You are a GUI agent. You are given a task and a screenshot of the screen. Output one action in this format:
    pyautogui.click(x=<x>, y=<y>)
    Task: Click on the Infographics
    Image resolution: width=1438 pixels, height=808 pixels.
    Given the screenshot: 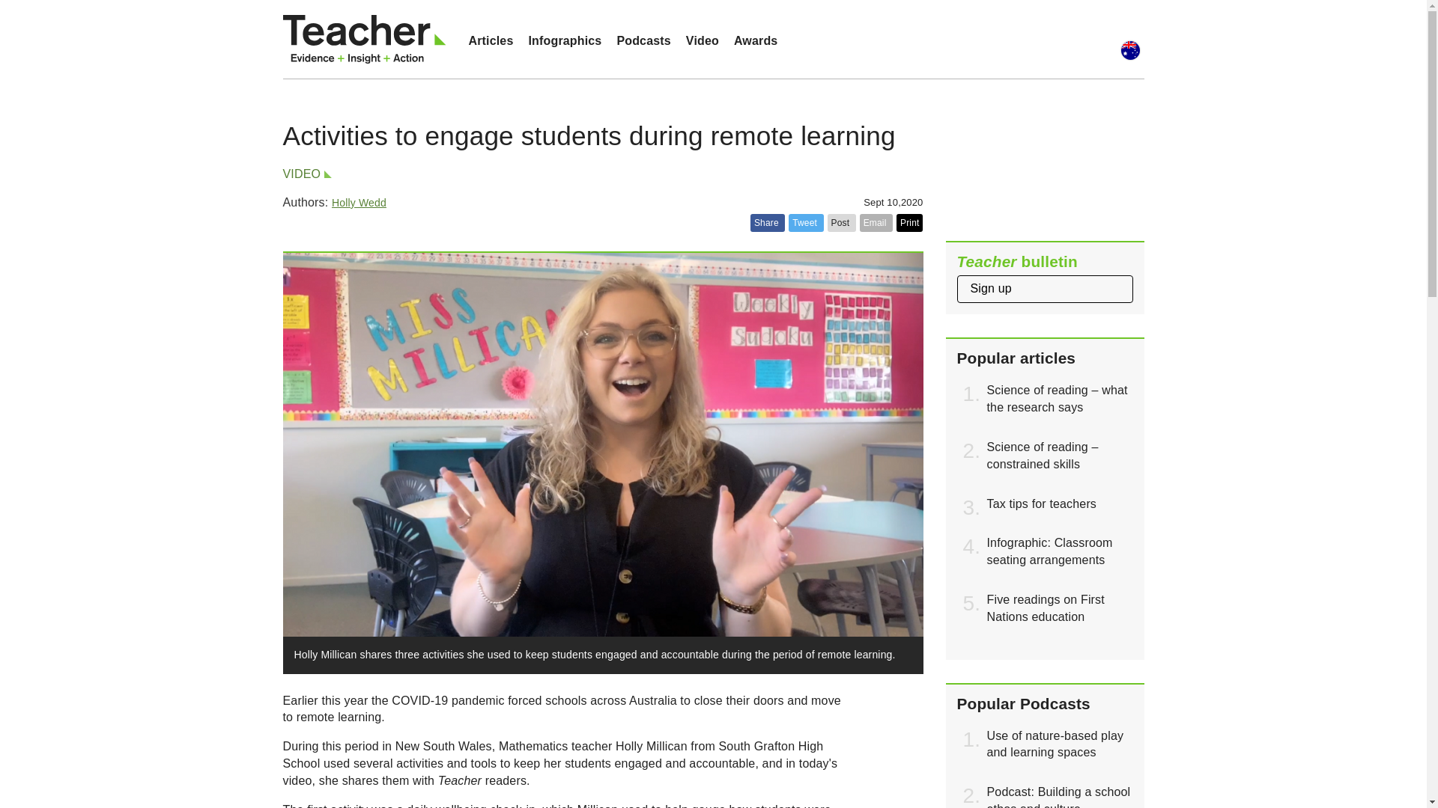 What is the action you would take?
    pyautogui.click(x=565, y=40)
    